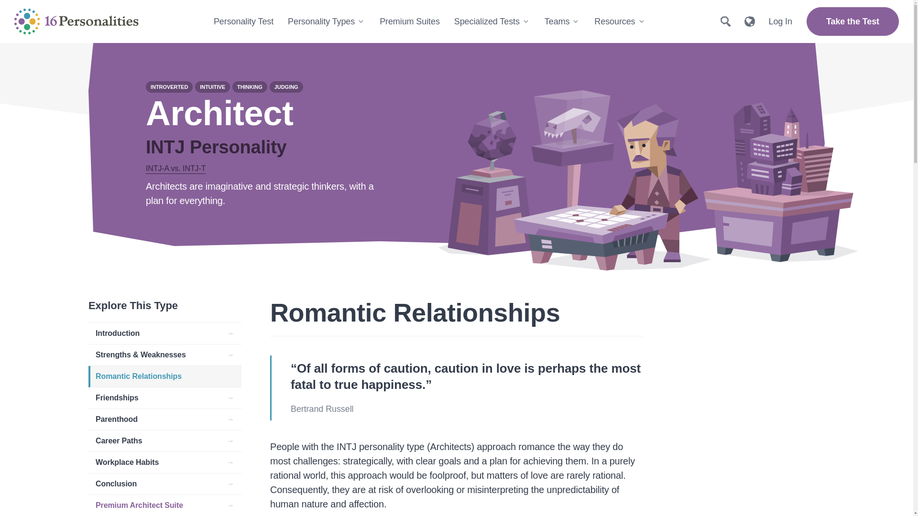 The image size is (918, 516). Describe the element at coordinates (244, 21) in the screenshot. I see `Personality Test` at that location.